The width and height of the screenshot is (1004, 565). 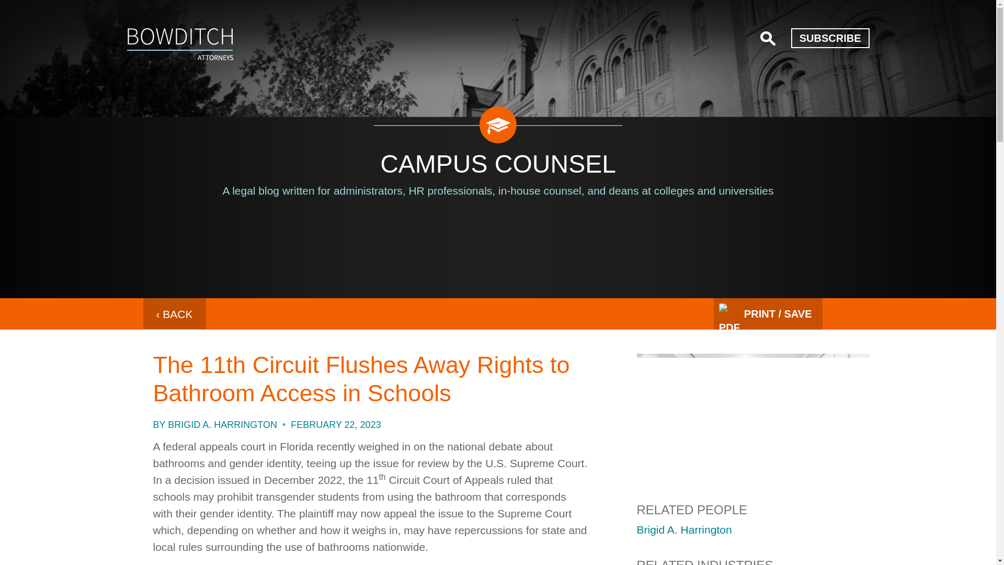 I want to click on CAMPUS COUNSEL, so click(x=498, y=164).